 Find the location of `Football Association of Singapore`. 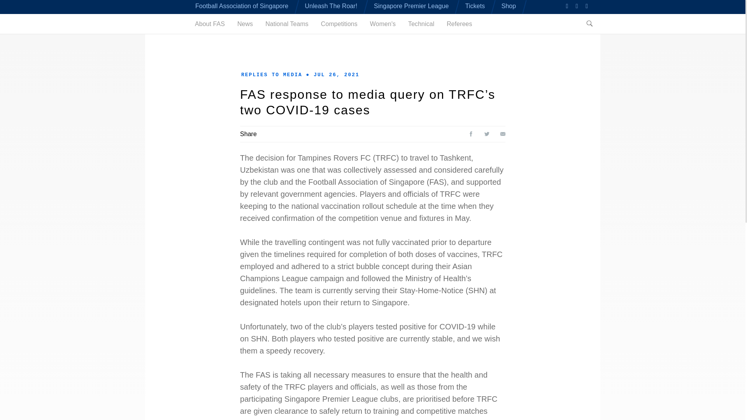

Football Association of Singapore is located at coordinates (242, 5).